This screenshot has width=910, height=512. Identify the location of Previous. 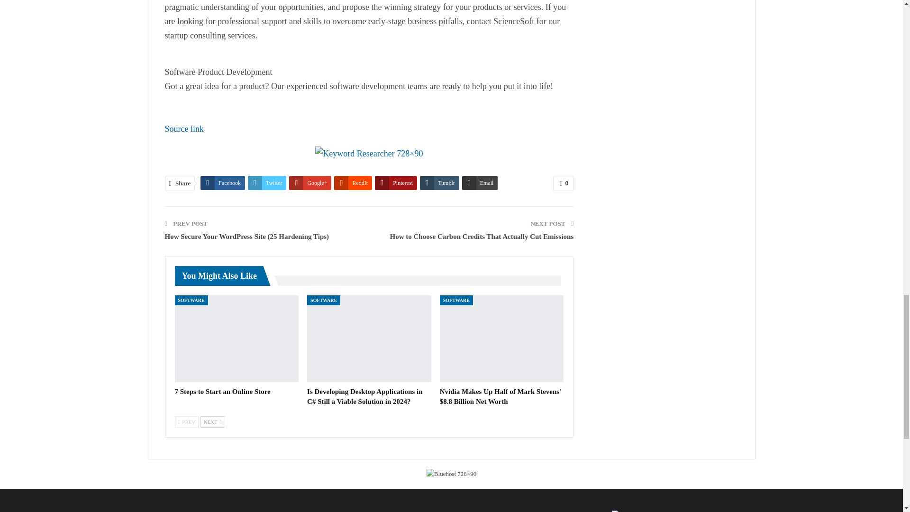
(186, 422).